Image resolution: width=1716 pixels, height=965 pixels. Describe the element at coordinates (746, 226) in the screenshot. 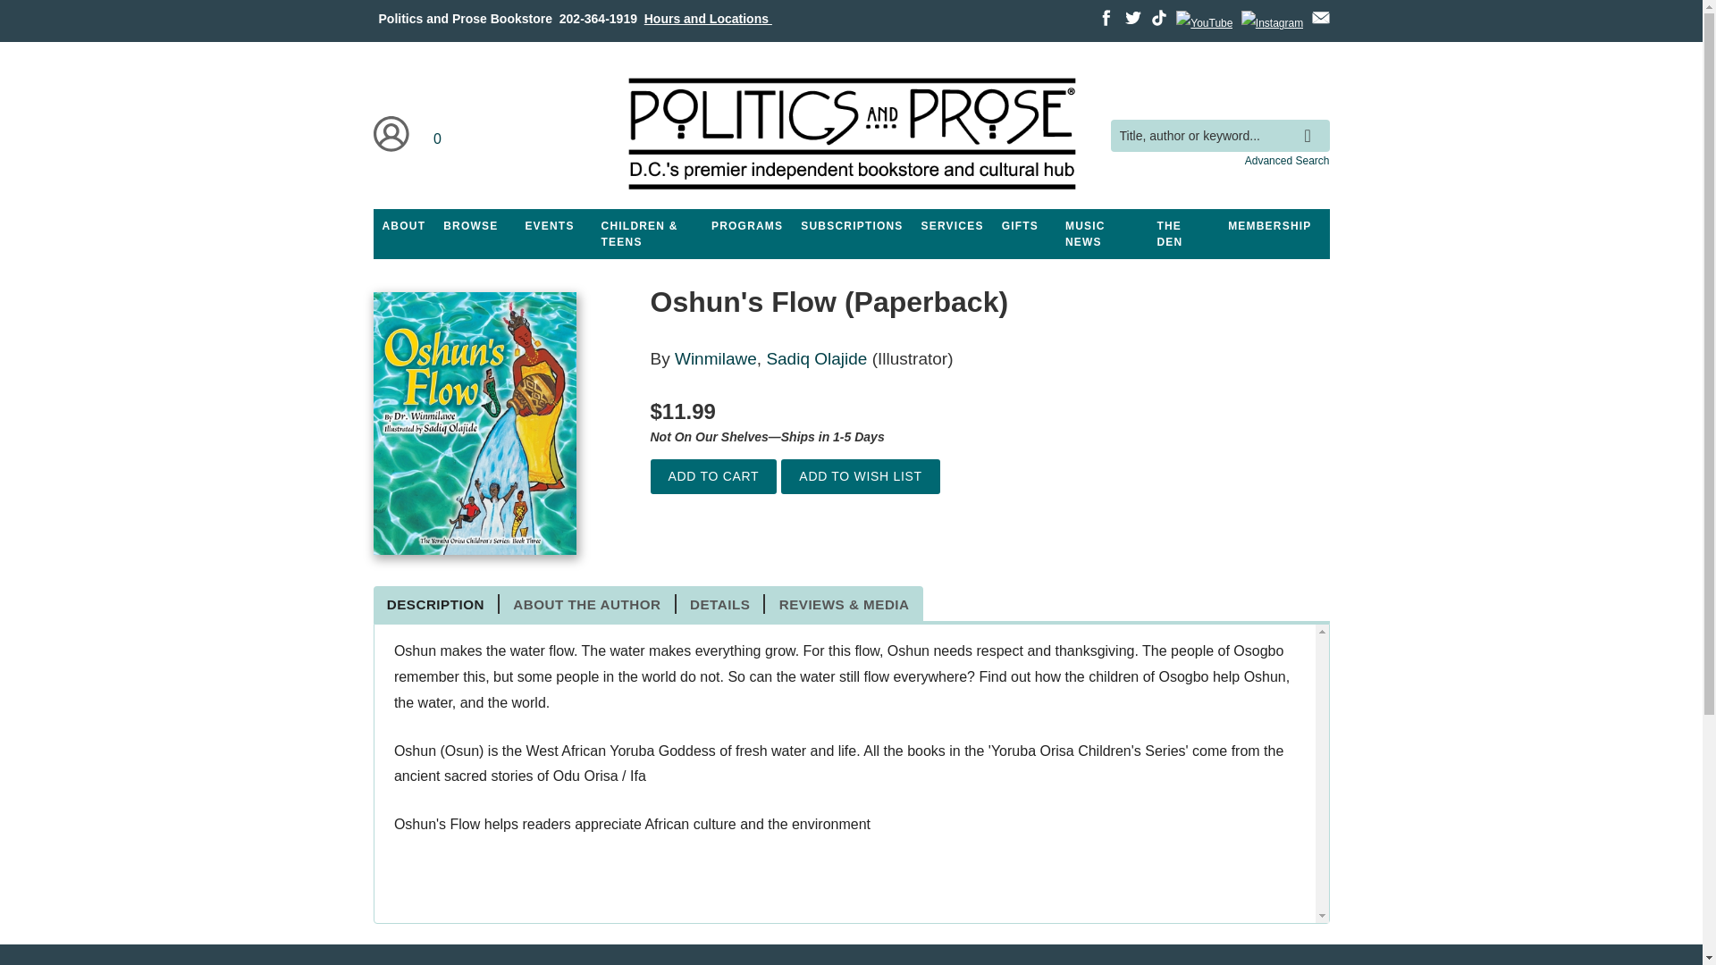

I see `PROGRAMS` at that location.